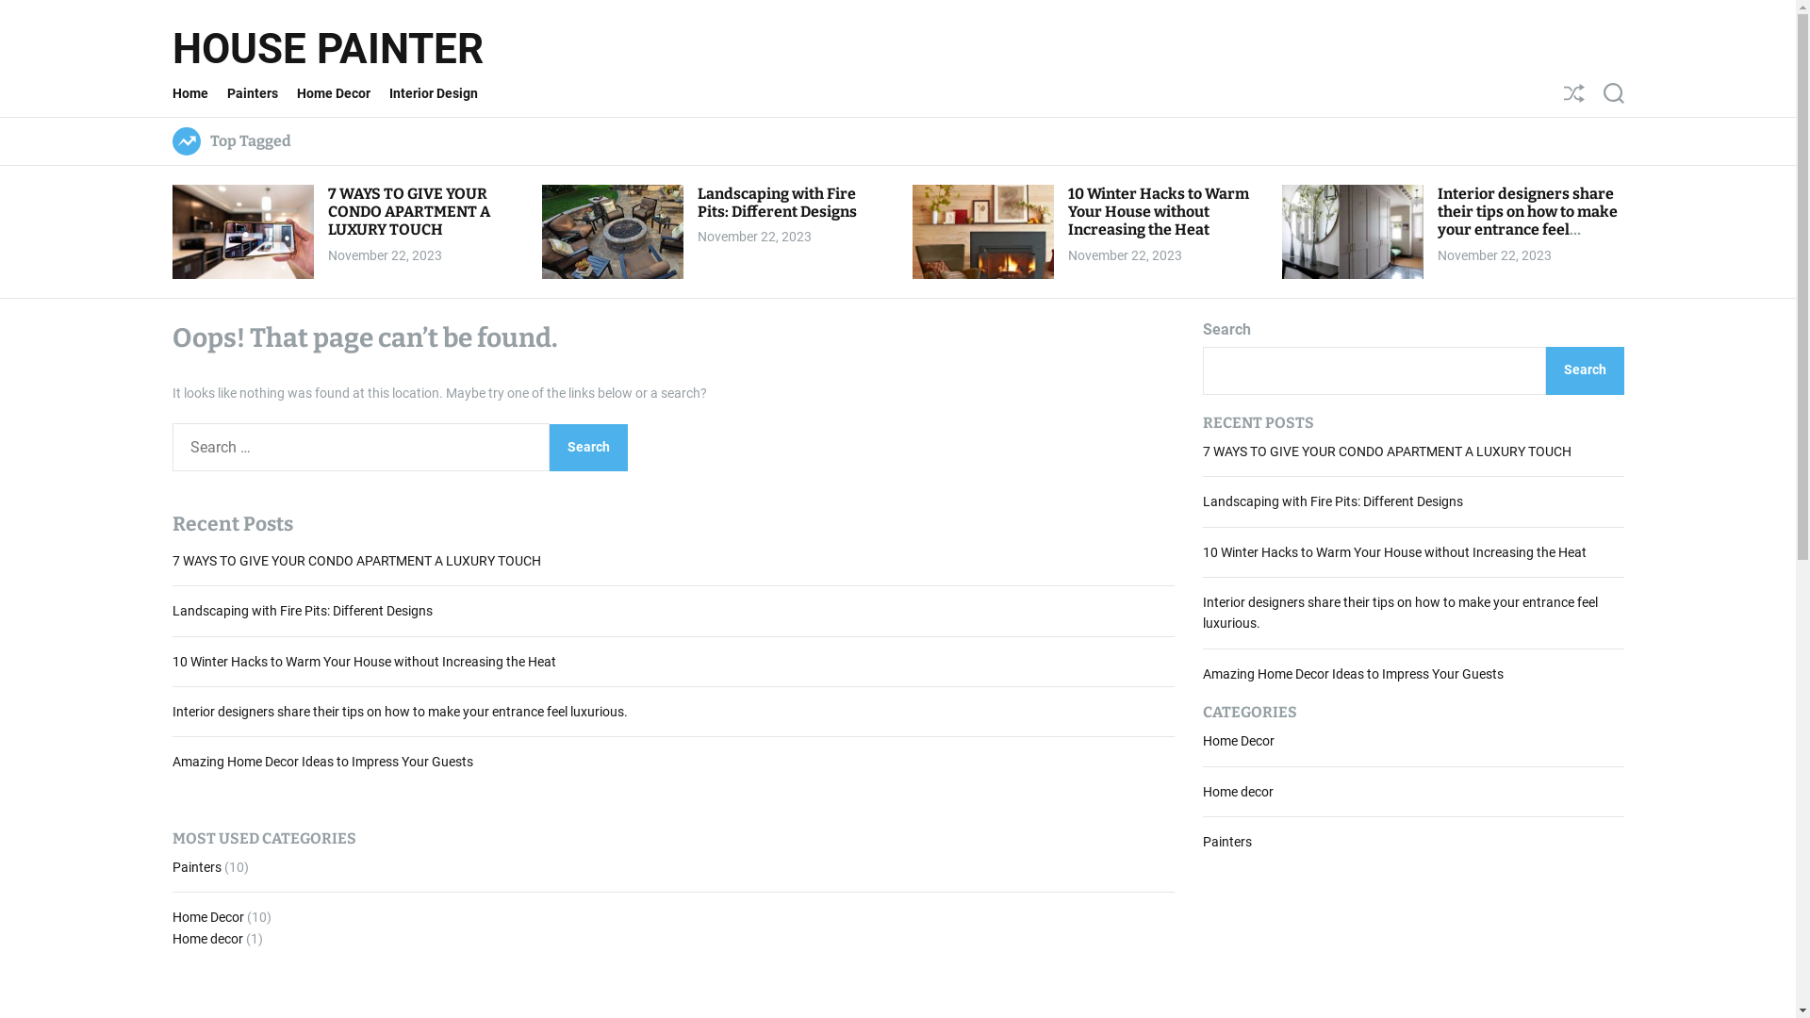  Describe the element at coordinates (1586, 371) in the screenshot. I see `Search` at that location.